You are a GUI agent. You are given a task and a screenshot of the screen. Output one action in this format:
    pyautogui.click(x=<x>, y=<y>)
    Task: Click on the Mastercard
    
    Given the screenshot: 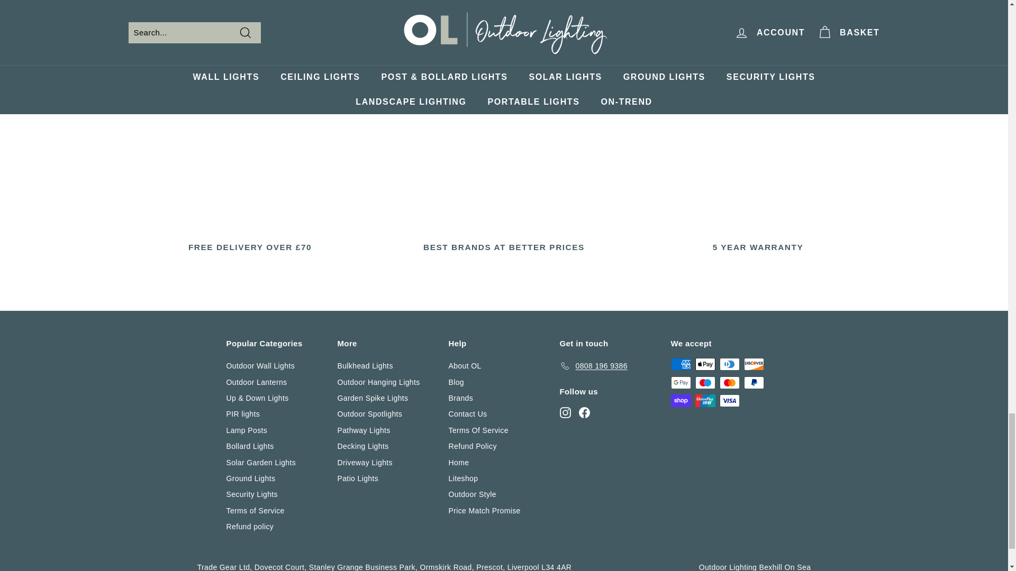 What is the action you would take?
    pyautogui.click(x=729, y=382)
    